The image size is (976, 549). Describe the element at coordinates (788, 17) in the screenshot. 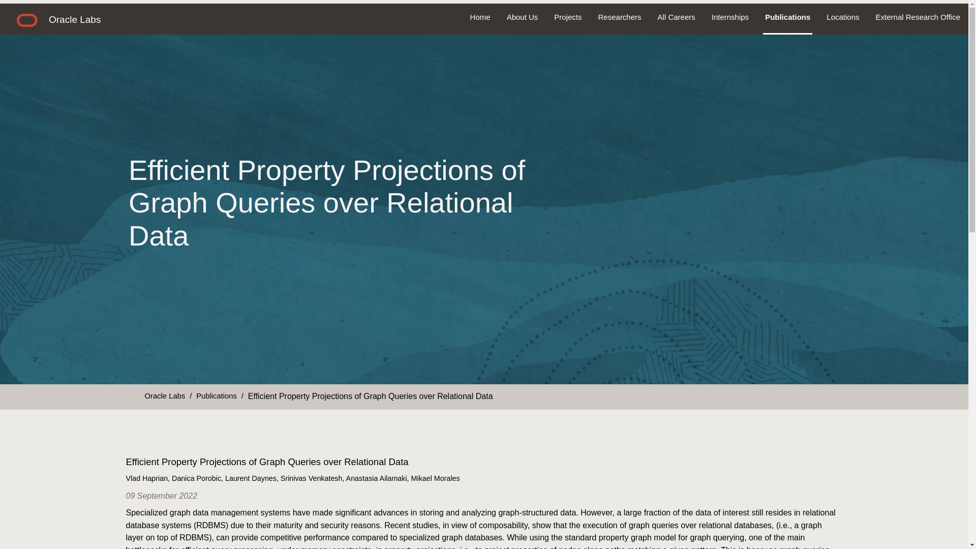

I see `Publications` at that location.